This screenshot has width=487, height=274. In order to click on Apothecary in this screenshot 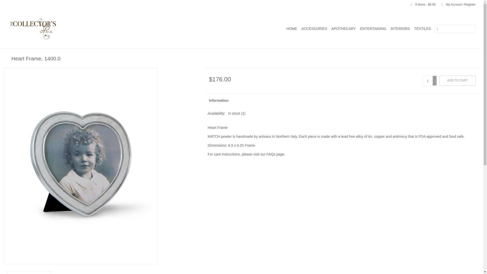, I will do `click(343, 28)`.